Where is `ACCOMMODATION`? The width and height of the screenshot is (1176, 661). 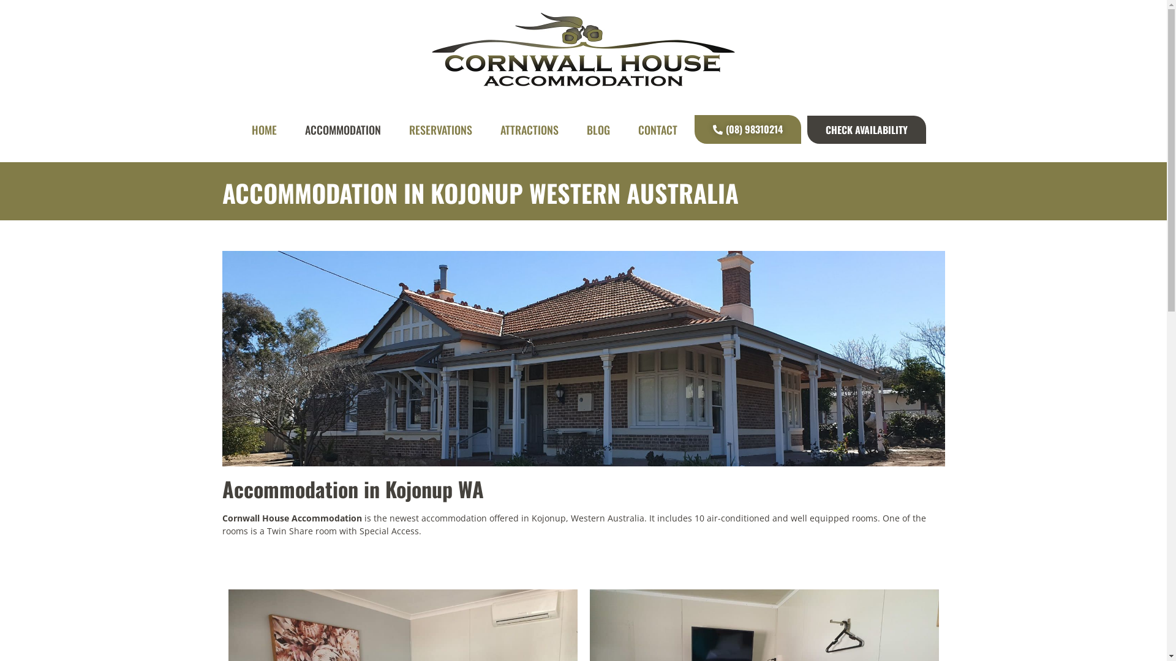
ACCOMMODATION is located at coordinates (343, 129).